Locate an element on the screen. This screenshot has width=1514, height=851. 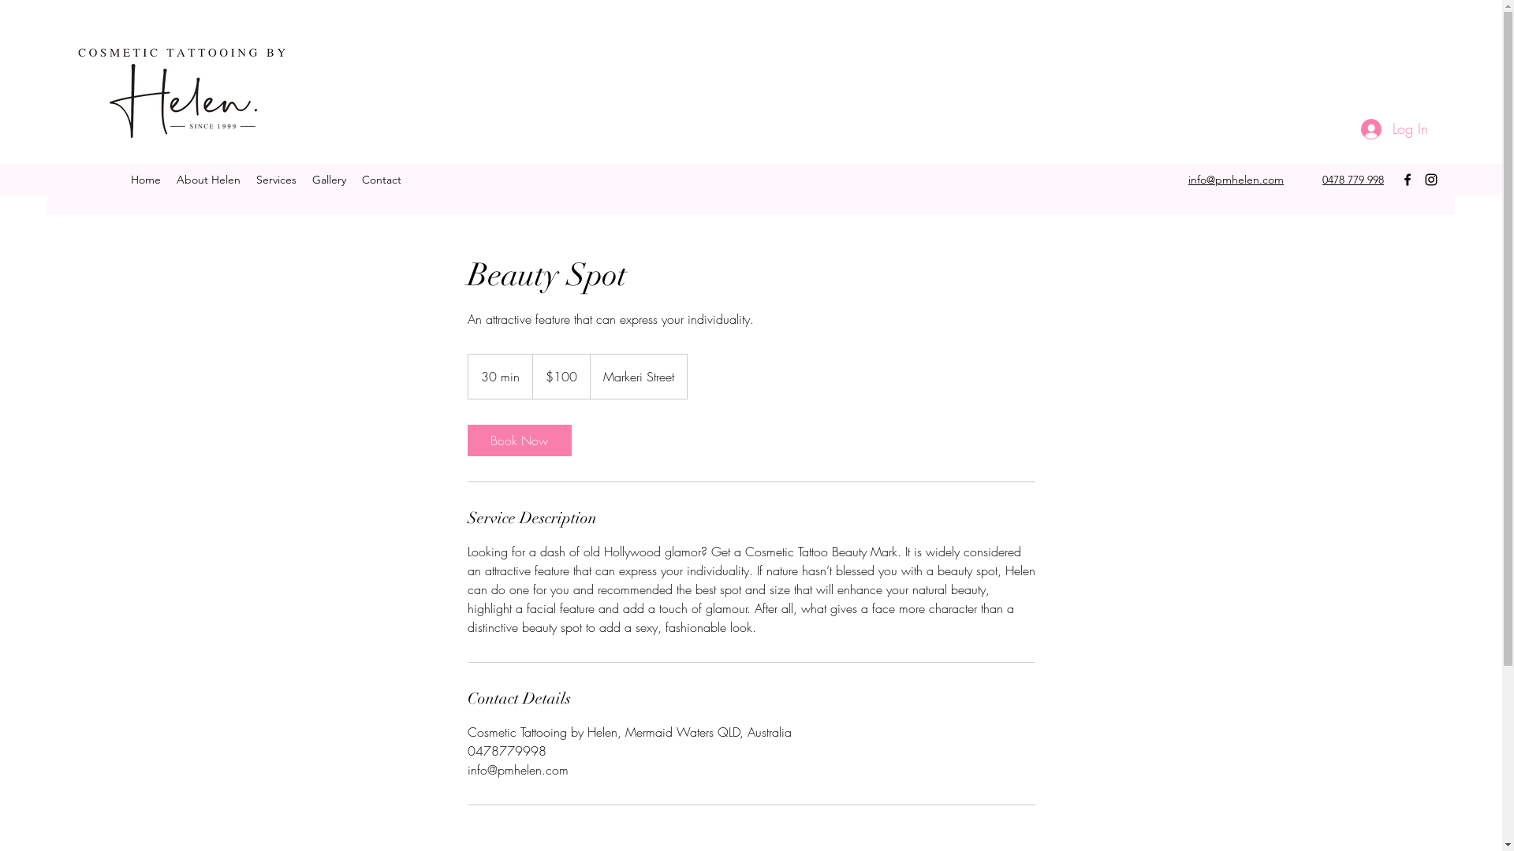
0478 779 998 is located at coordinates (1353, 180).